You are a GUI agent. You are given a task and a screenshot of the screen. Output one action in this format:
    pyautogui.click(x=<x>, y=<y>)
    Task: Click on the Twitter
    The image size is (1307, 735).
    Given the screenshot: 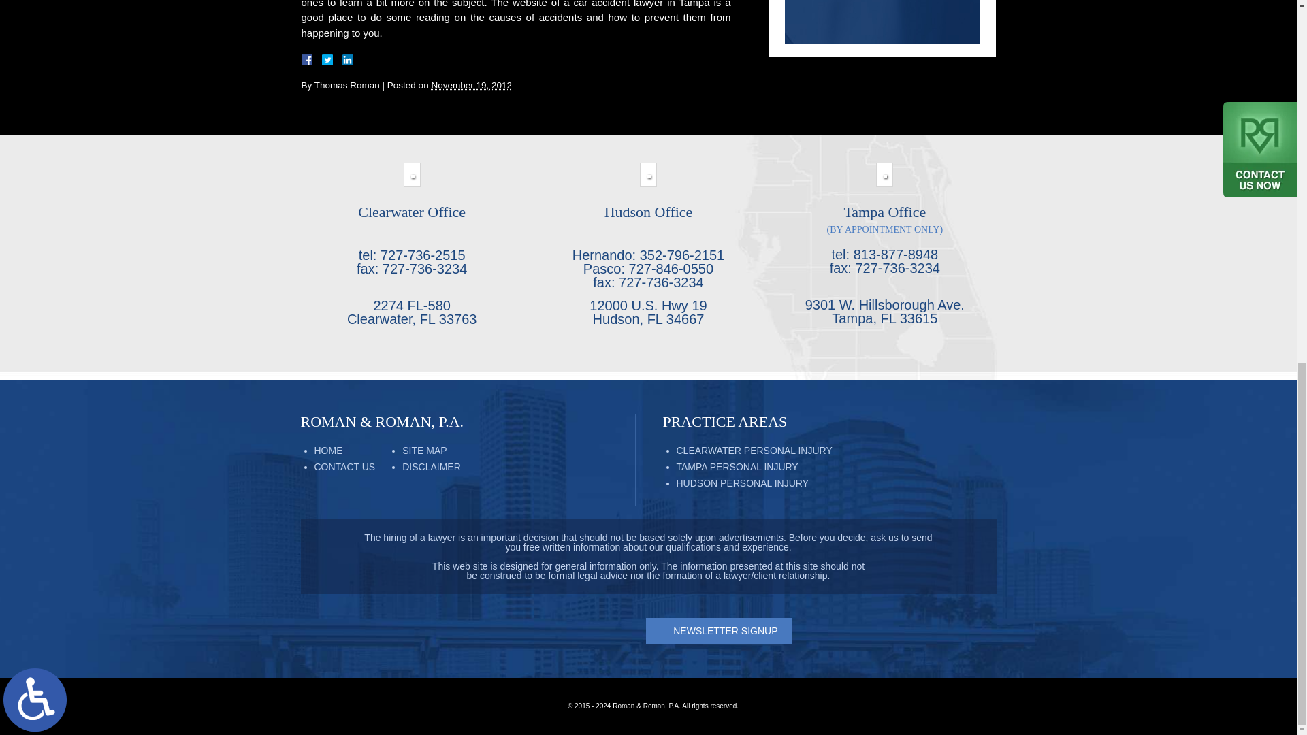 What is the action you would take?
    pyautogui.click(x=332, y=60)
    